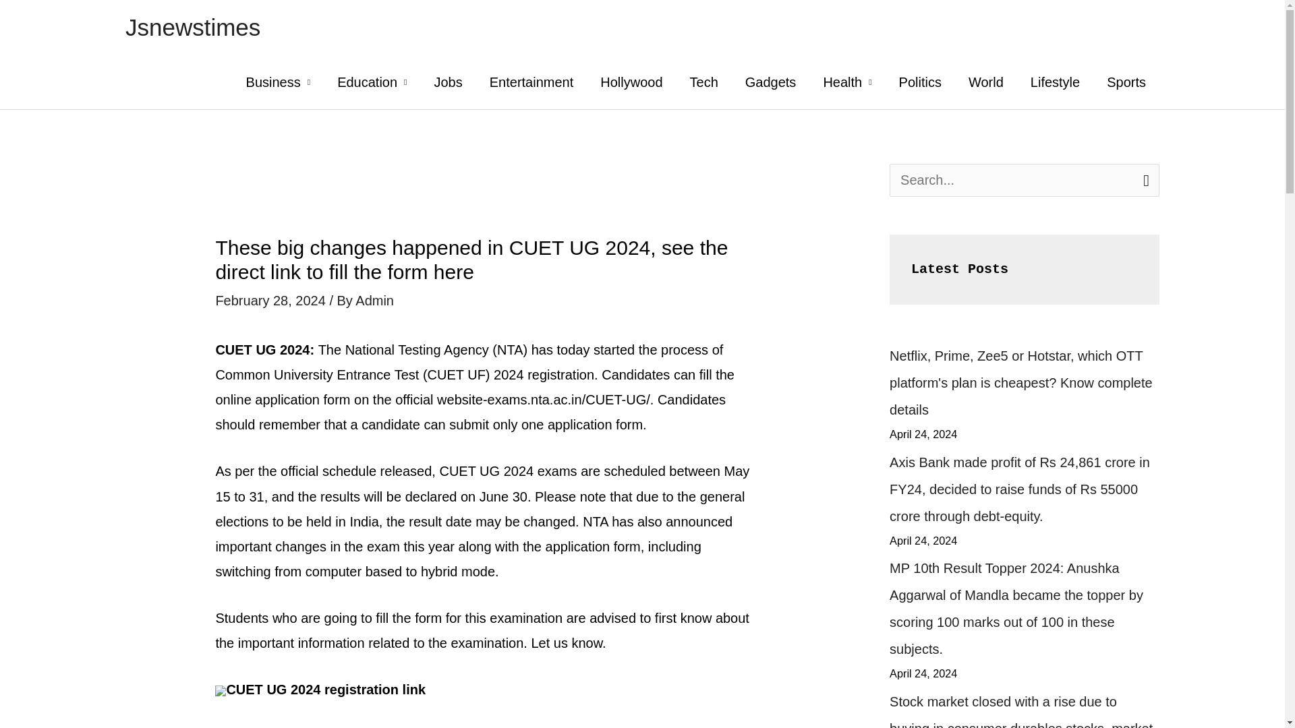 The width and height of the screenshot is (1295, 728). What do you see at coordinates (372, 82) in the screenshot?
I see `Education` at bounding box center [372, 82].